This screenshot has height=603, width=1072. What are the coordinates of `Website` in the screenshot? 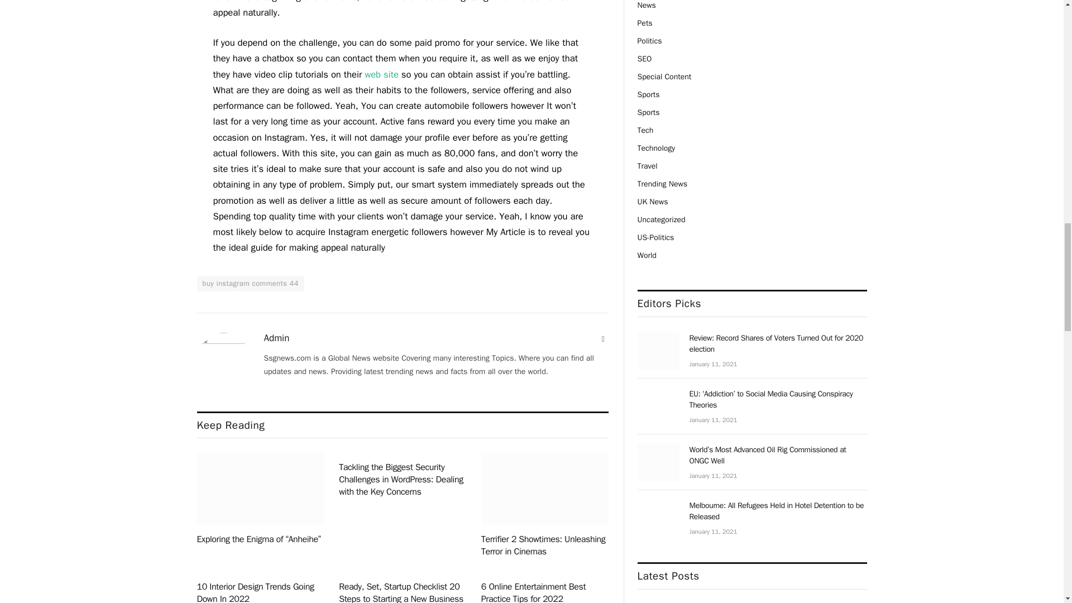 It's located at (603, 339).